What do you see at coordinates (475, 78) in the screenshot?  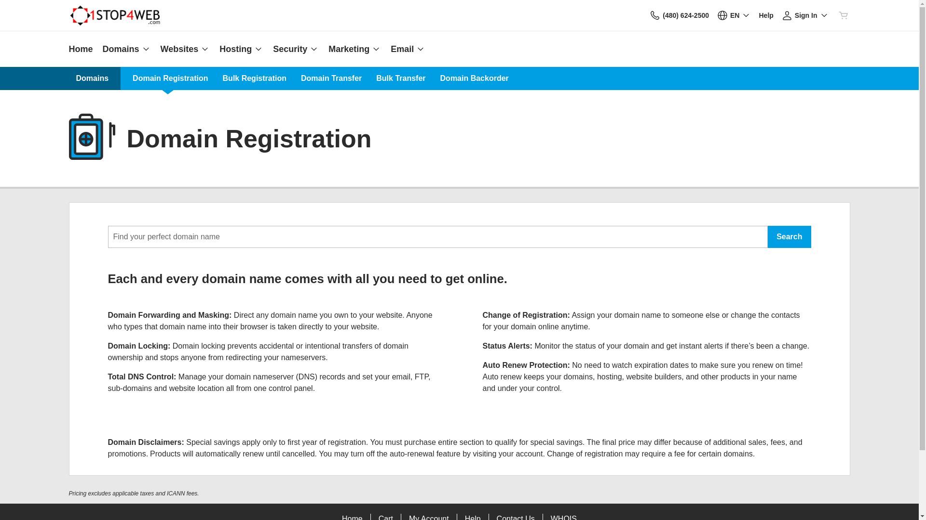 I see `Domain Backorder` at bounding box center [475, 78].